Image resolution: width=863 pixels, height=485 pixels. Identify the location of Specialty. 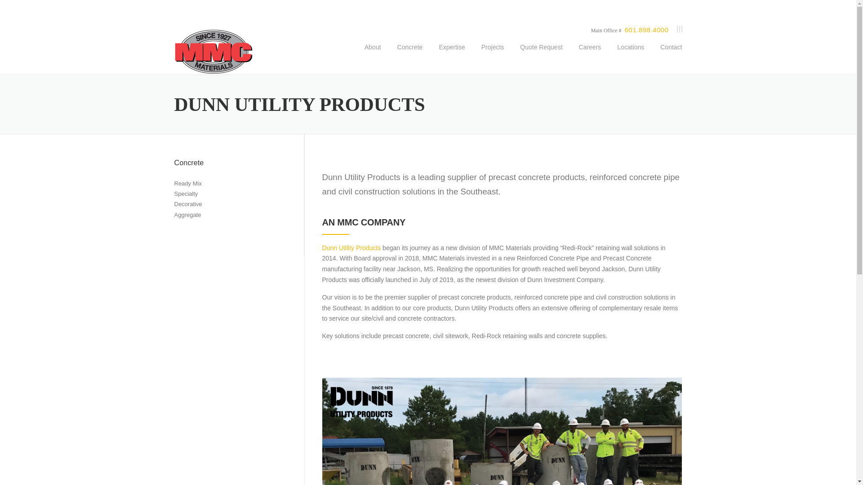
(186, 194).